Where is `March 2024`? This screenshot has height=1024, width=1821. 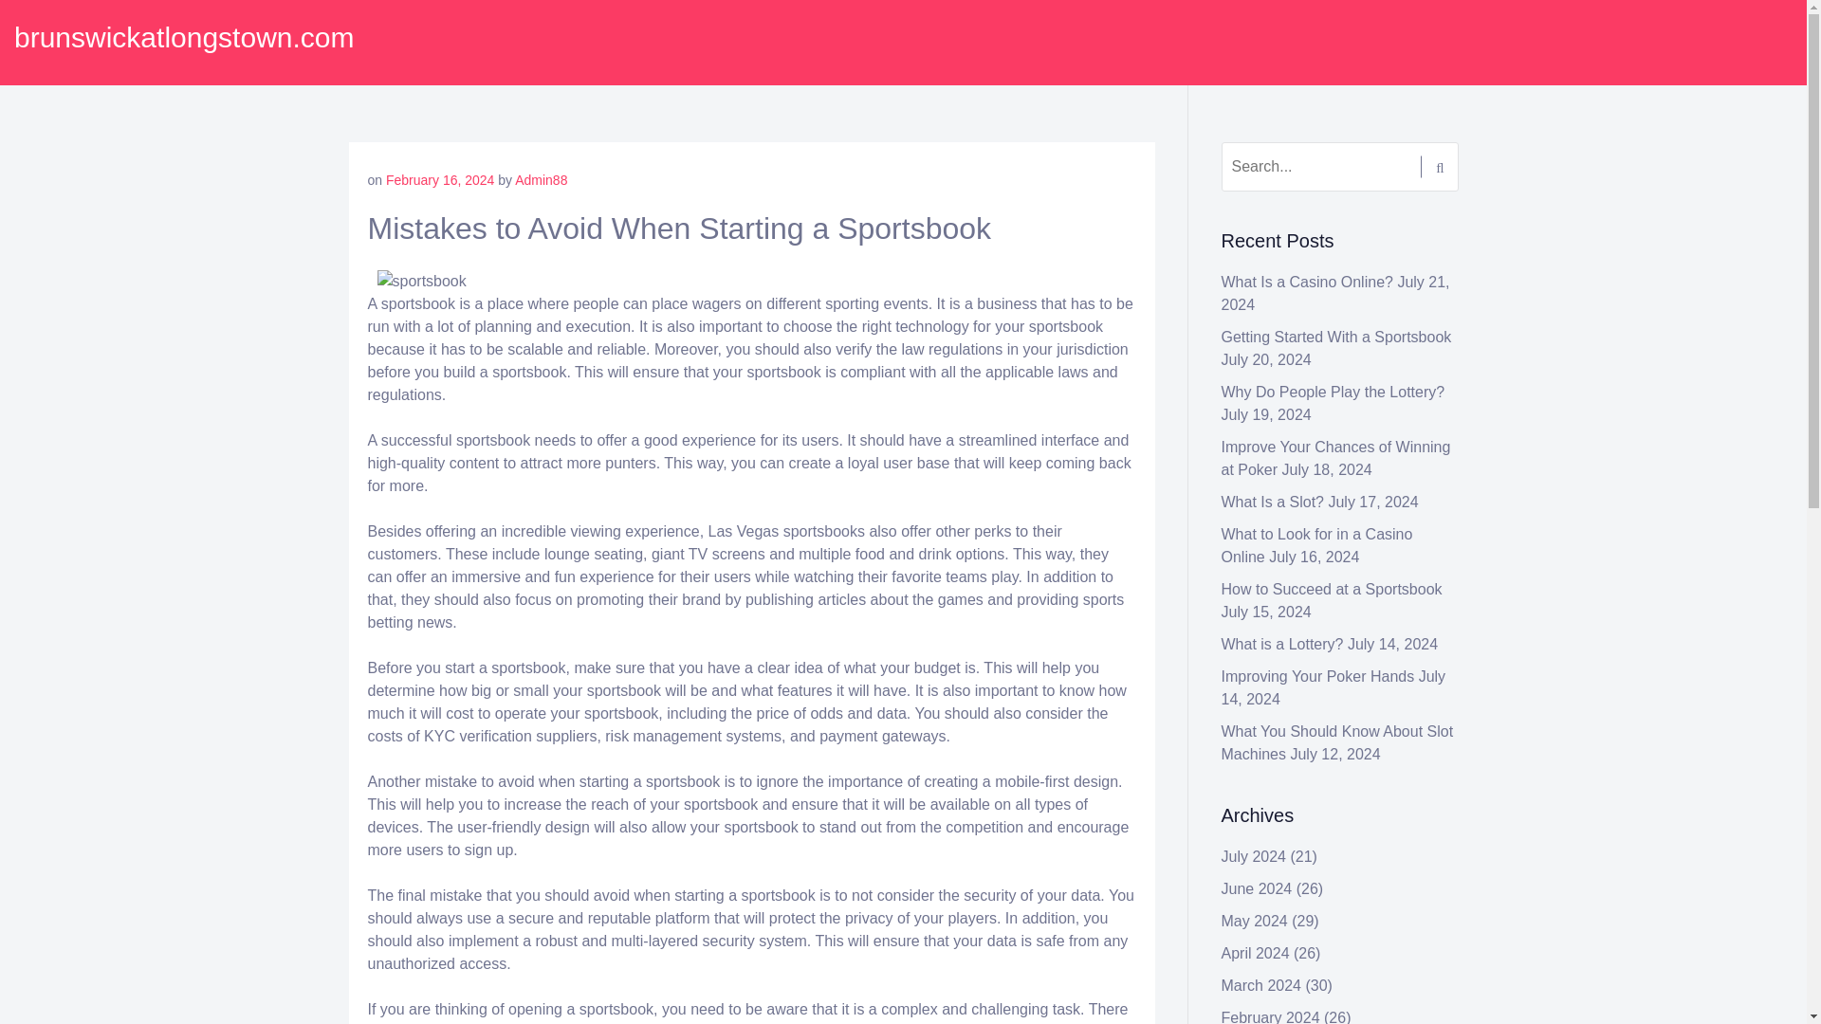 March 2024 is located at coordinates (1261, 985).